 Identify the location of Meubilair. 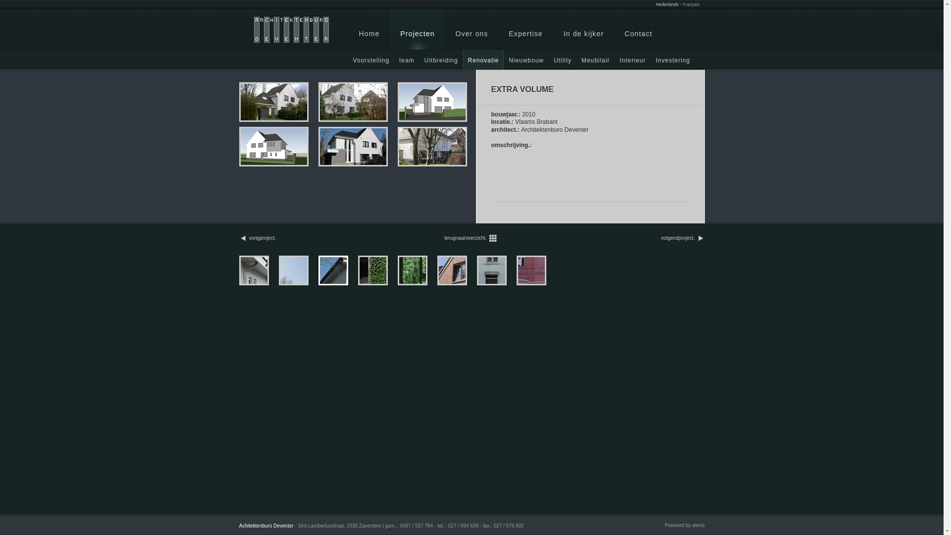
(595, 59).